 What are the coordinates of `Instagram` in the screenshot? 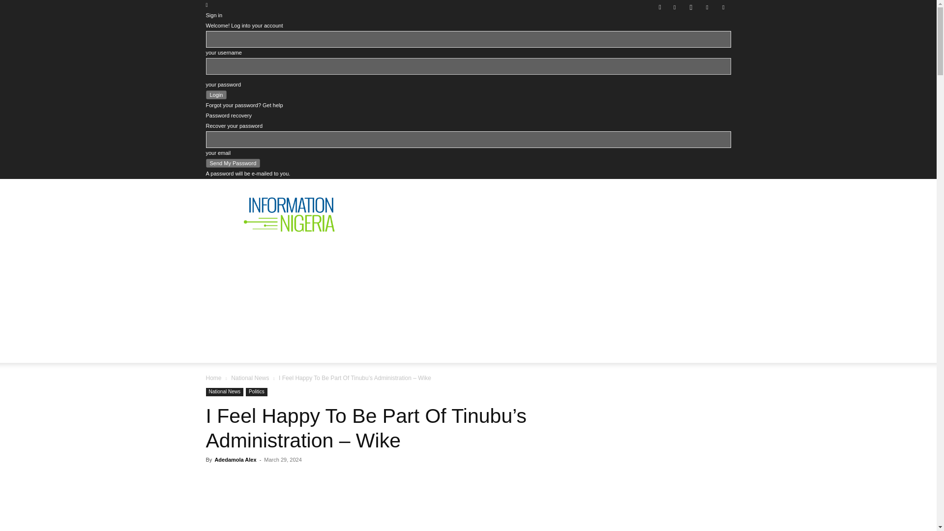 It's located at (691, 7).